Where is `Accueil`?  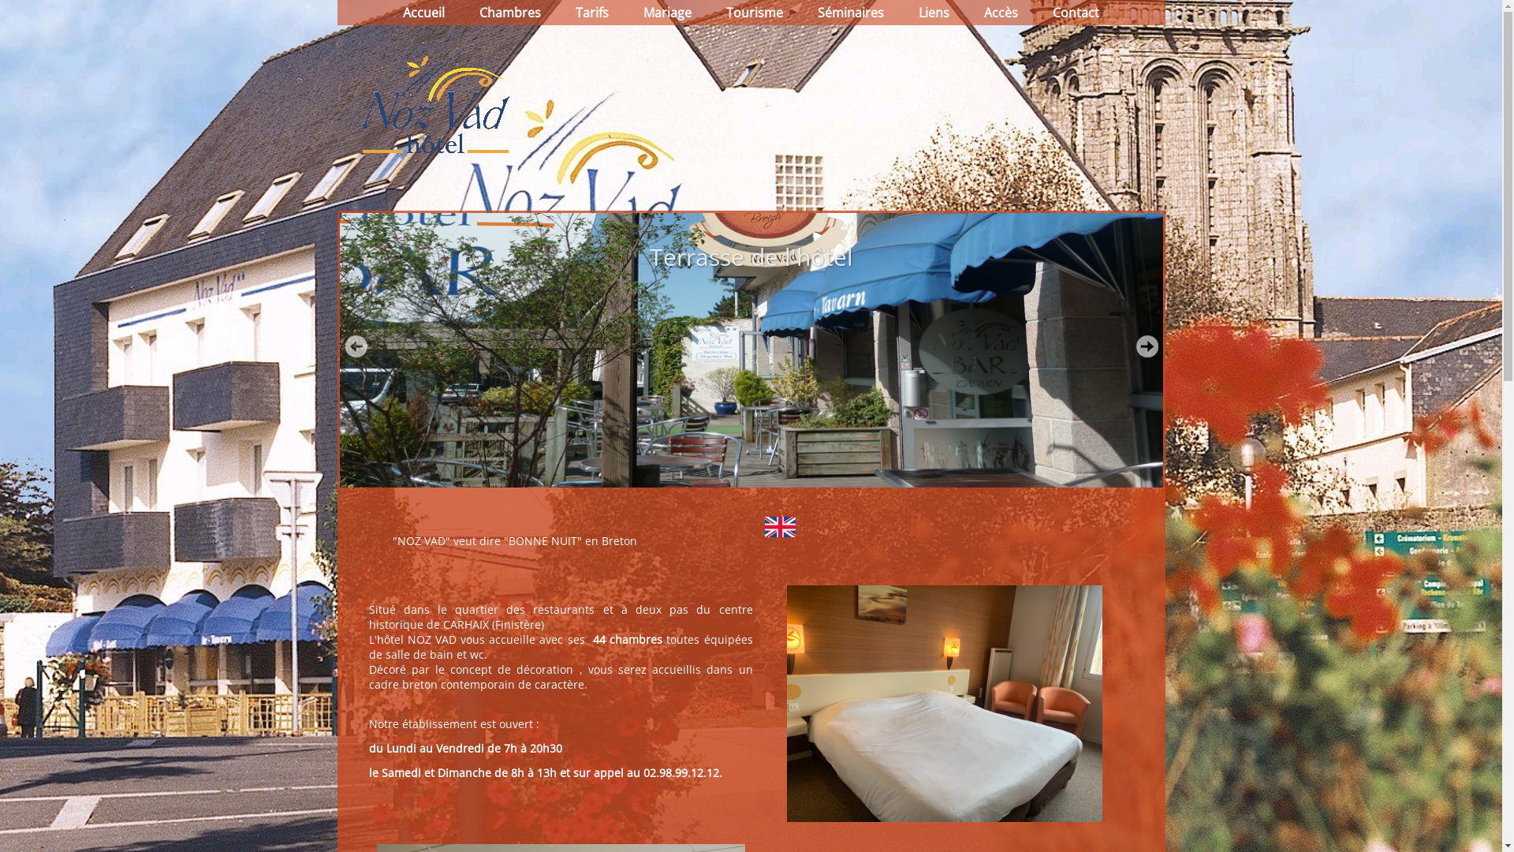 Accueil is located at coordinates (424, 13).